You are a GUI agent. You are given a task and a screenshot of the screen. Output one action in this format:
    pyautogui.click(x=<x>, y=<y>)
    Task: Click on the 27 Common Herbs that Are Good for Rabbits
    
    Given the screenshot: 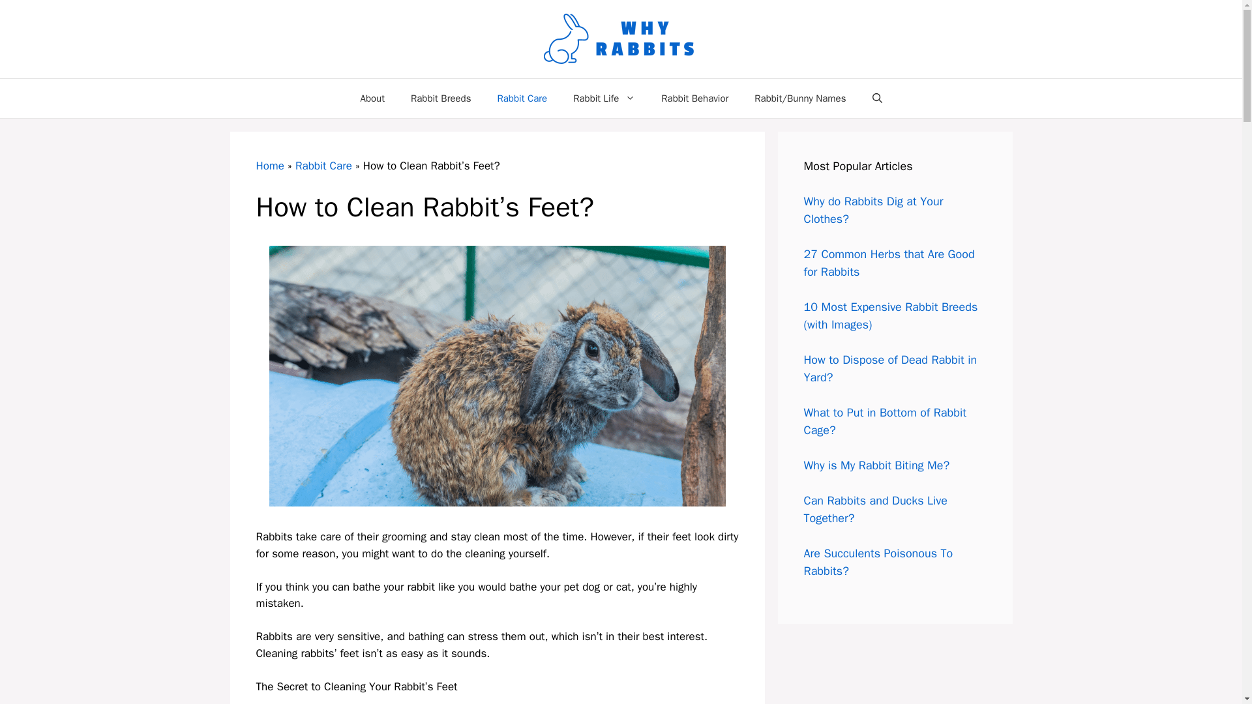 What is the action you would take?
    pyautogui.click(x=888, y=263)
    